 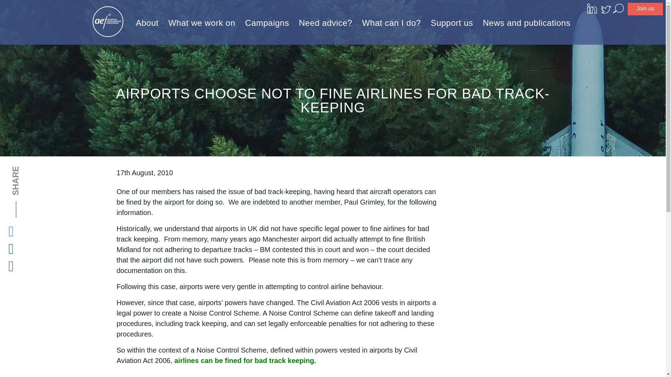 What do you see at coordinates (202, 22) in the screenshot?
I see `What we work on` at bounding box center [202, 22].